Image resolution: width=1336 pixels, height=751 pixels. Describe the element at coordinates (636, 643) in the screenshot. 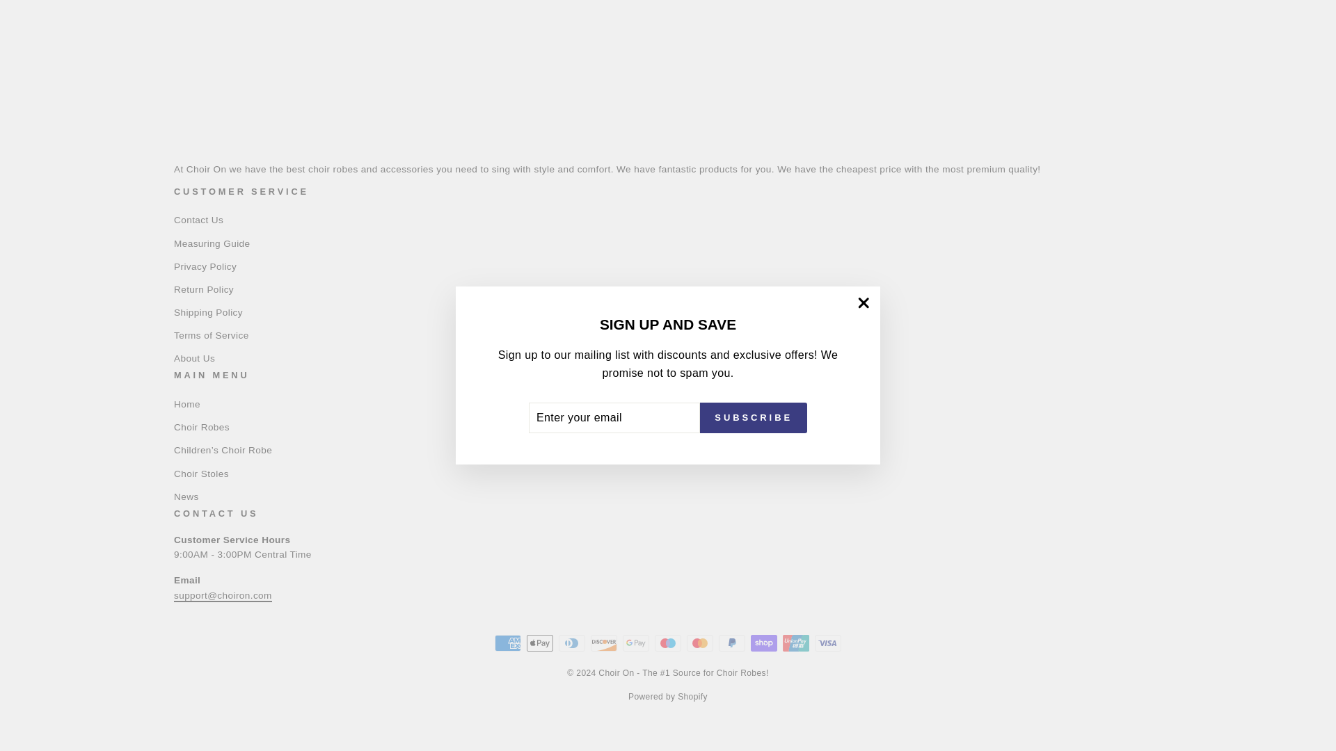

I see `Google Pay` at that location.